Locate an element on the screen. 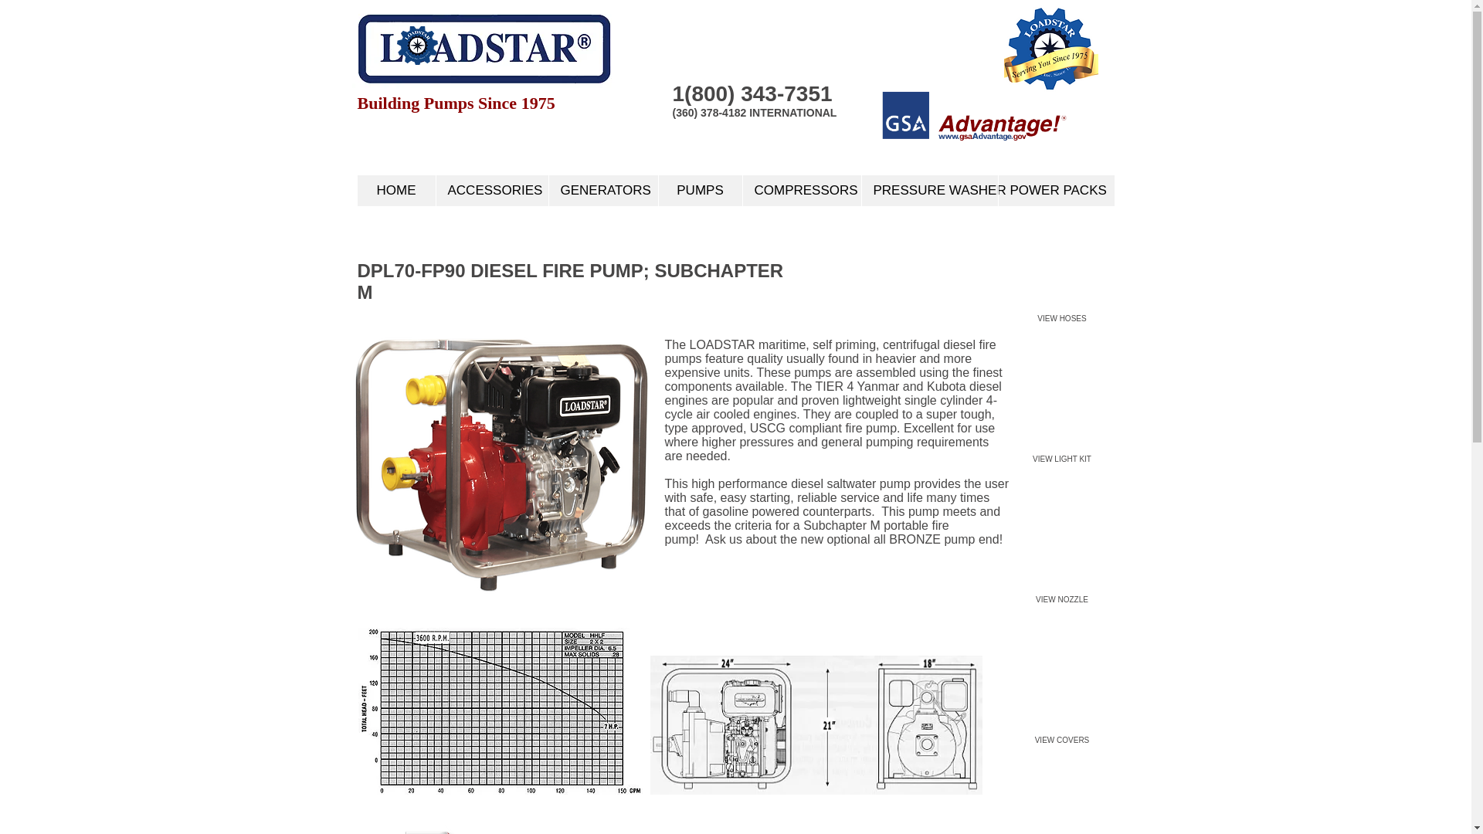 The height and width of the screenshot is (834, 1483). COMPRESSORS is located at coordinates (800, 190).